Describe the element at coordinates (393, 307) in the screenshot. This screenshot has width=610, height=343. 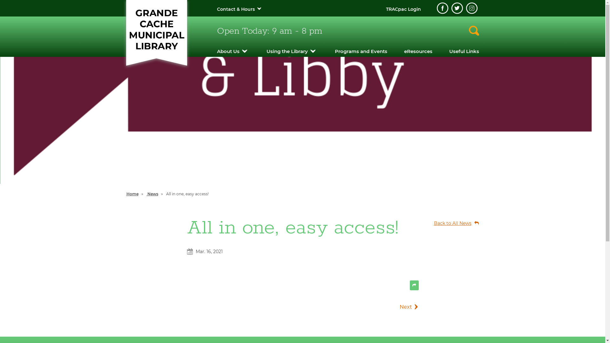
I see `Next` at that location.